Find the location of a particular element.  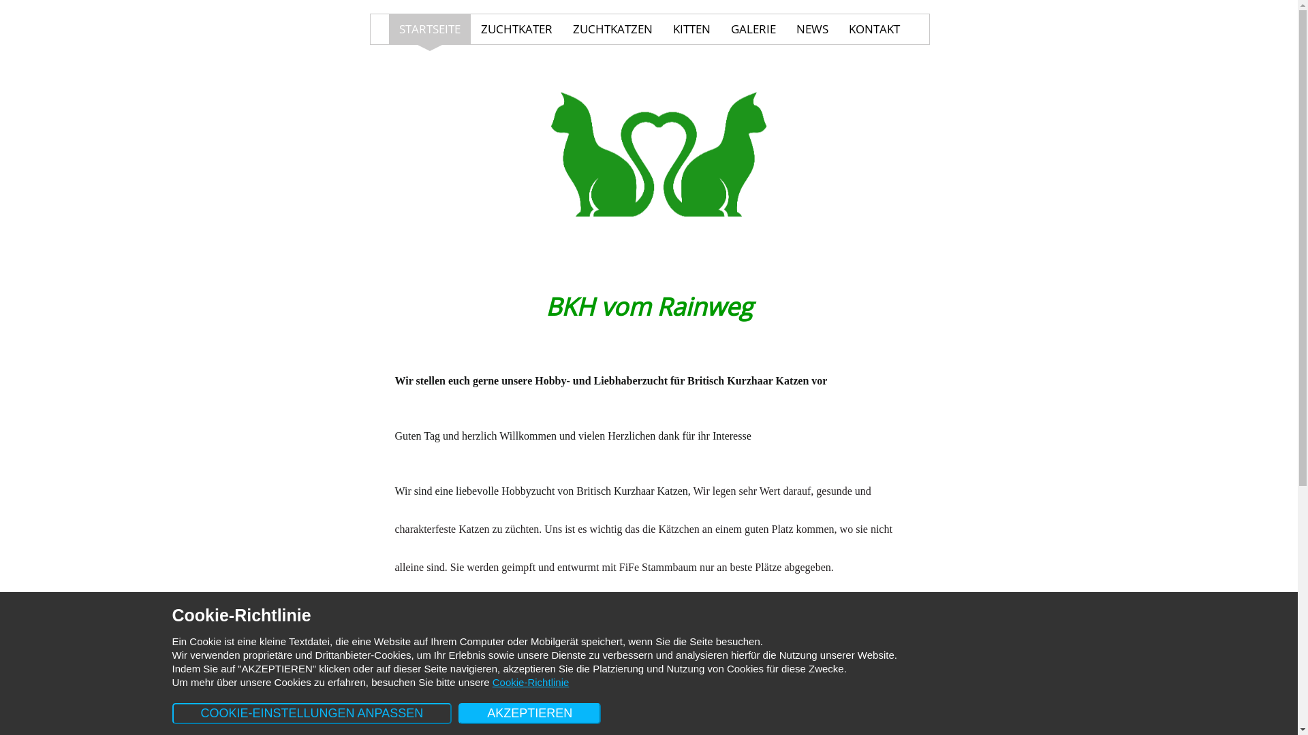

NEWS is located at coordinates (812, 29).